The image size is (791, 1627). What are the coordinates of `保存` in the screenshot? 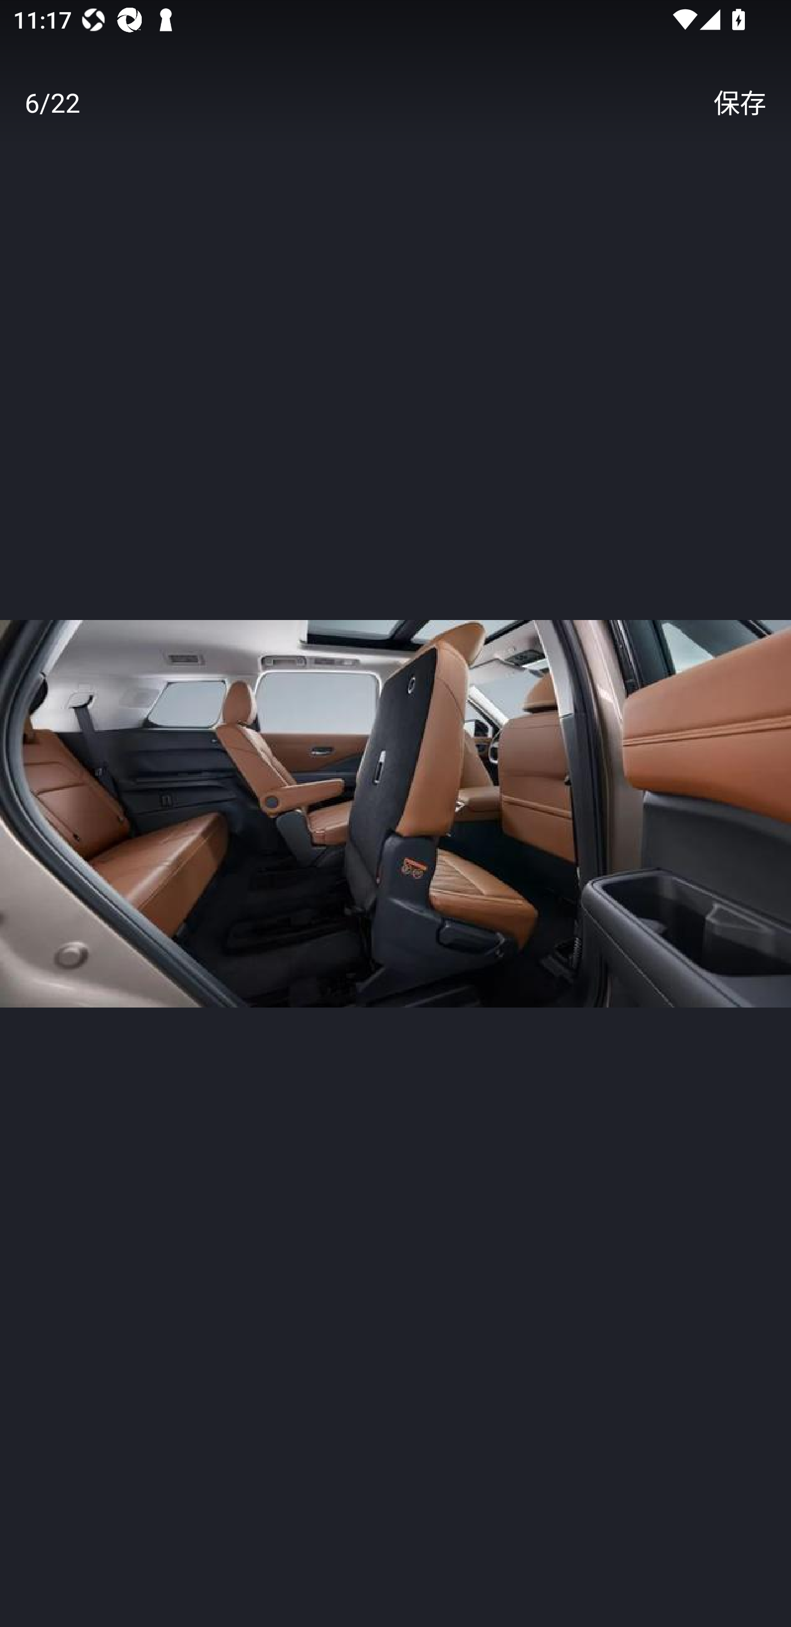 It's located at (739, 102).